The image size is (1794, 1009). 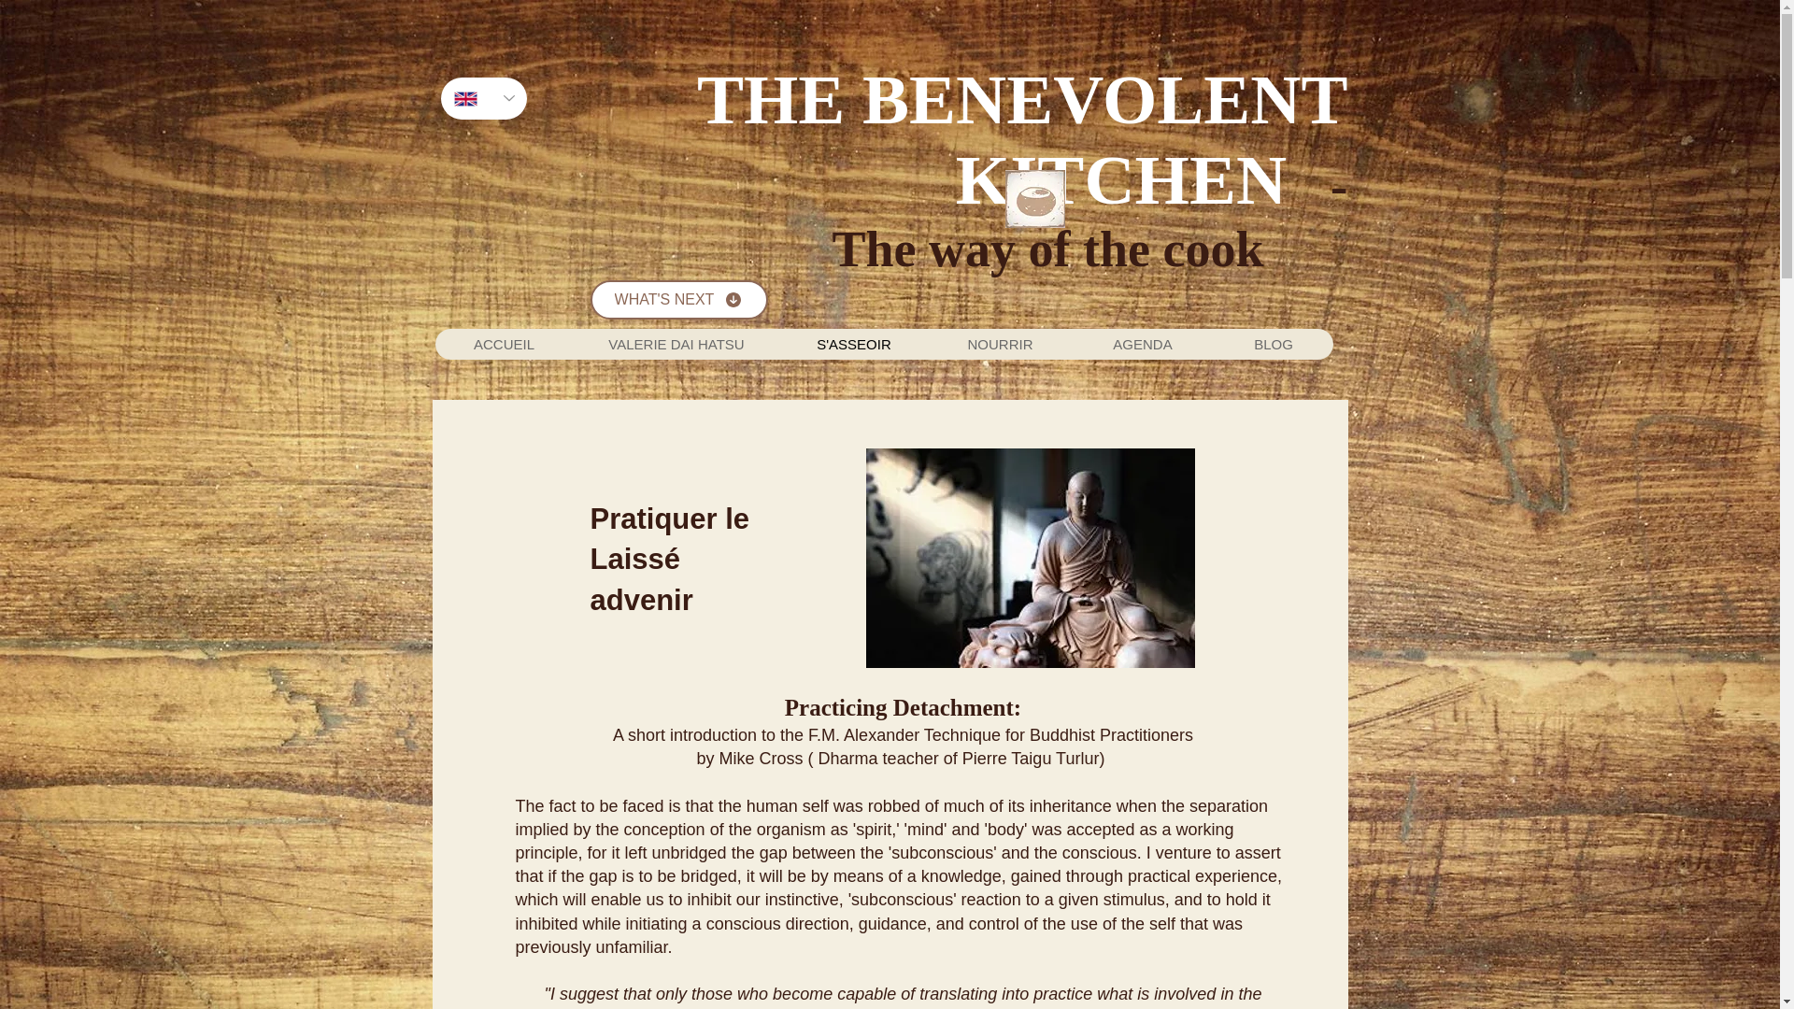 What do you see at coordinates (676, 344) in the screenshot?
I see `VALERIE DAI HATSU` at bounding box center [676, 344].